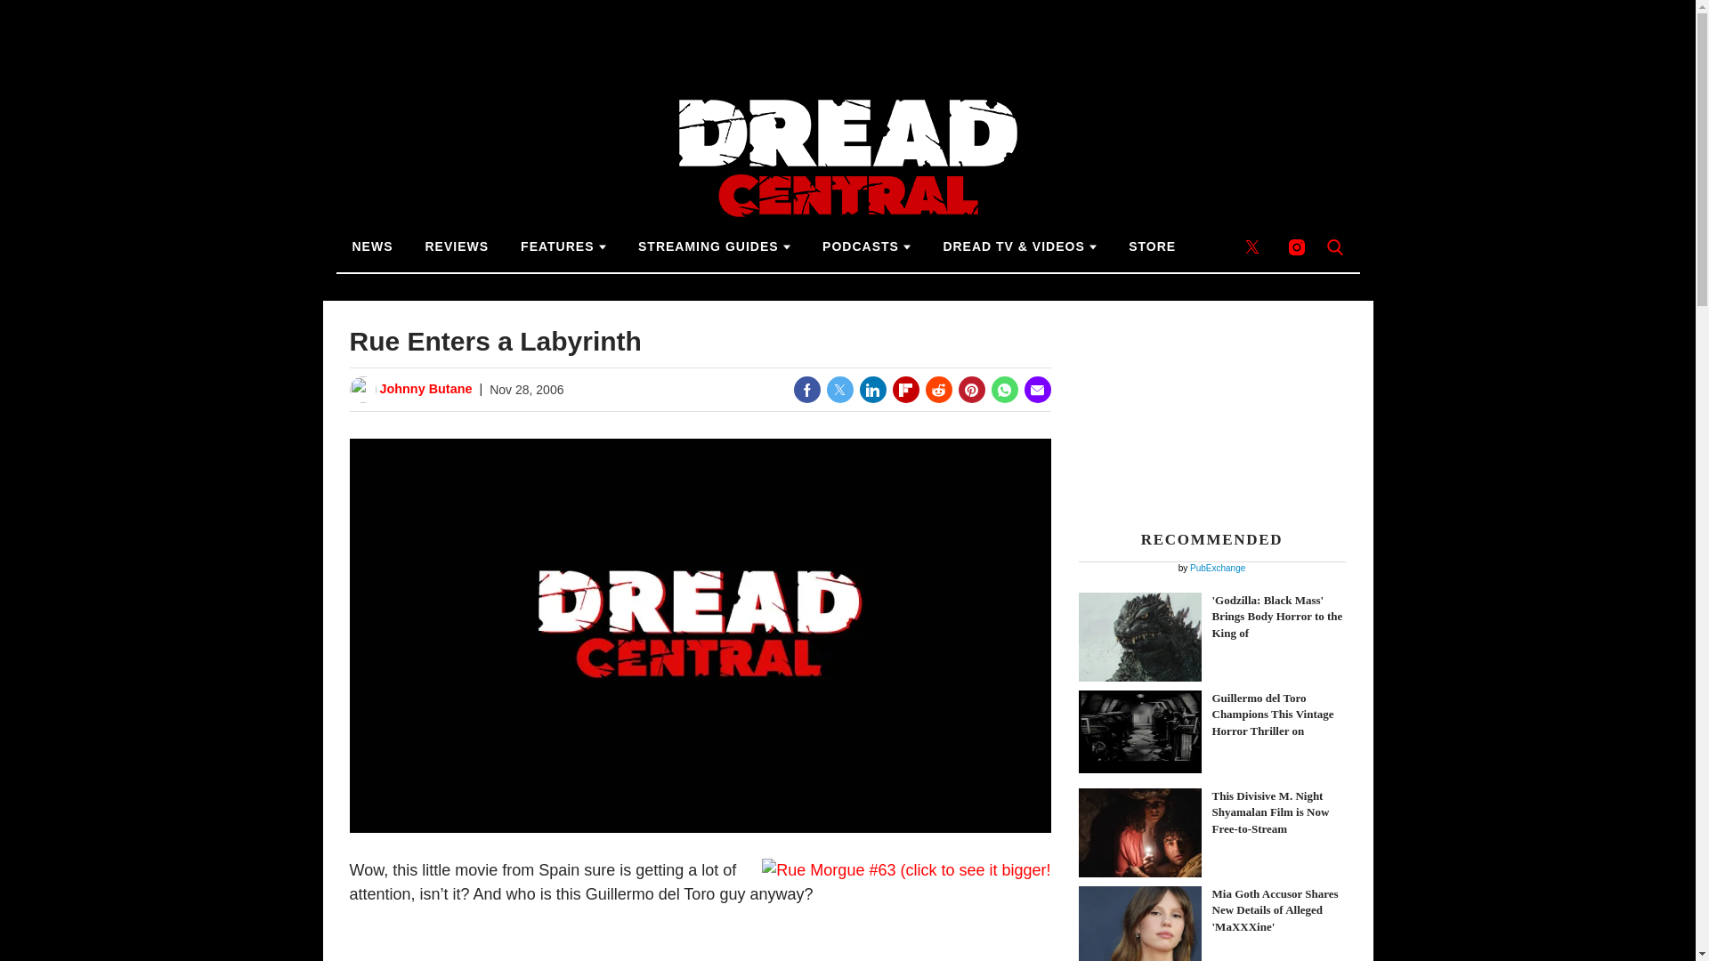 The width and height of the screenshot is (1709, 961). I want to click on PODCASTS, so click(866, 246).